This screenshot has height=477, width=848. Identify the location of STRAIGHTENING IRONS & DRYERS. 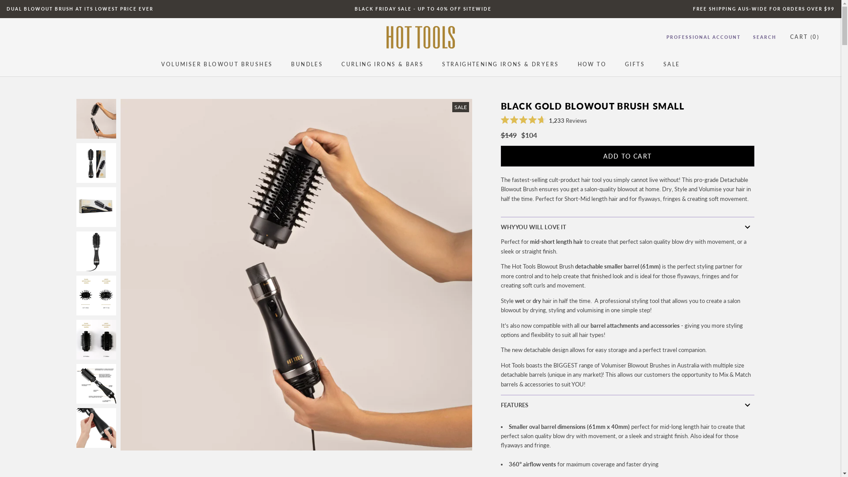
(500, 64).